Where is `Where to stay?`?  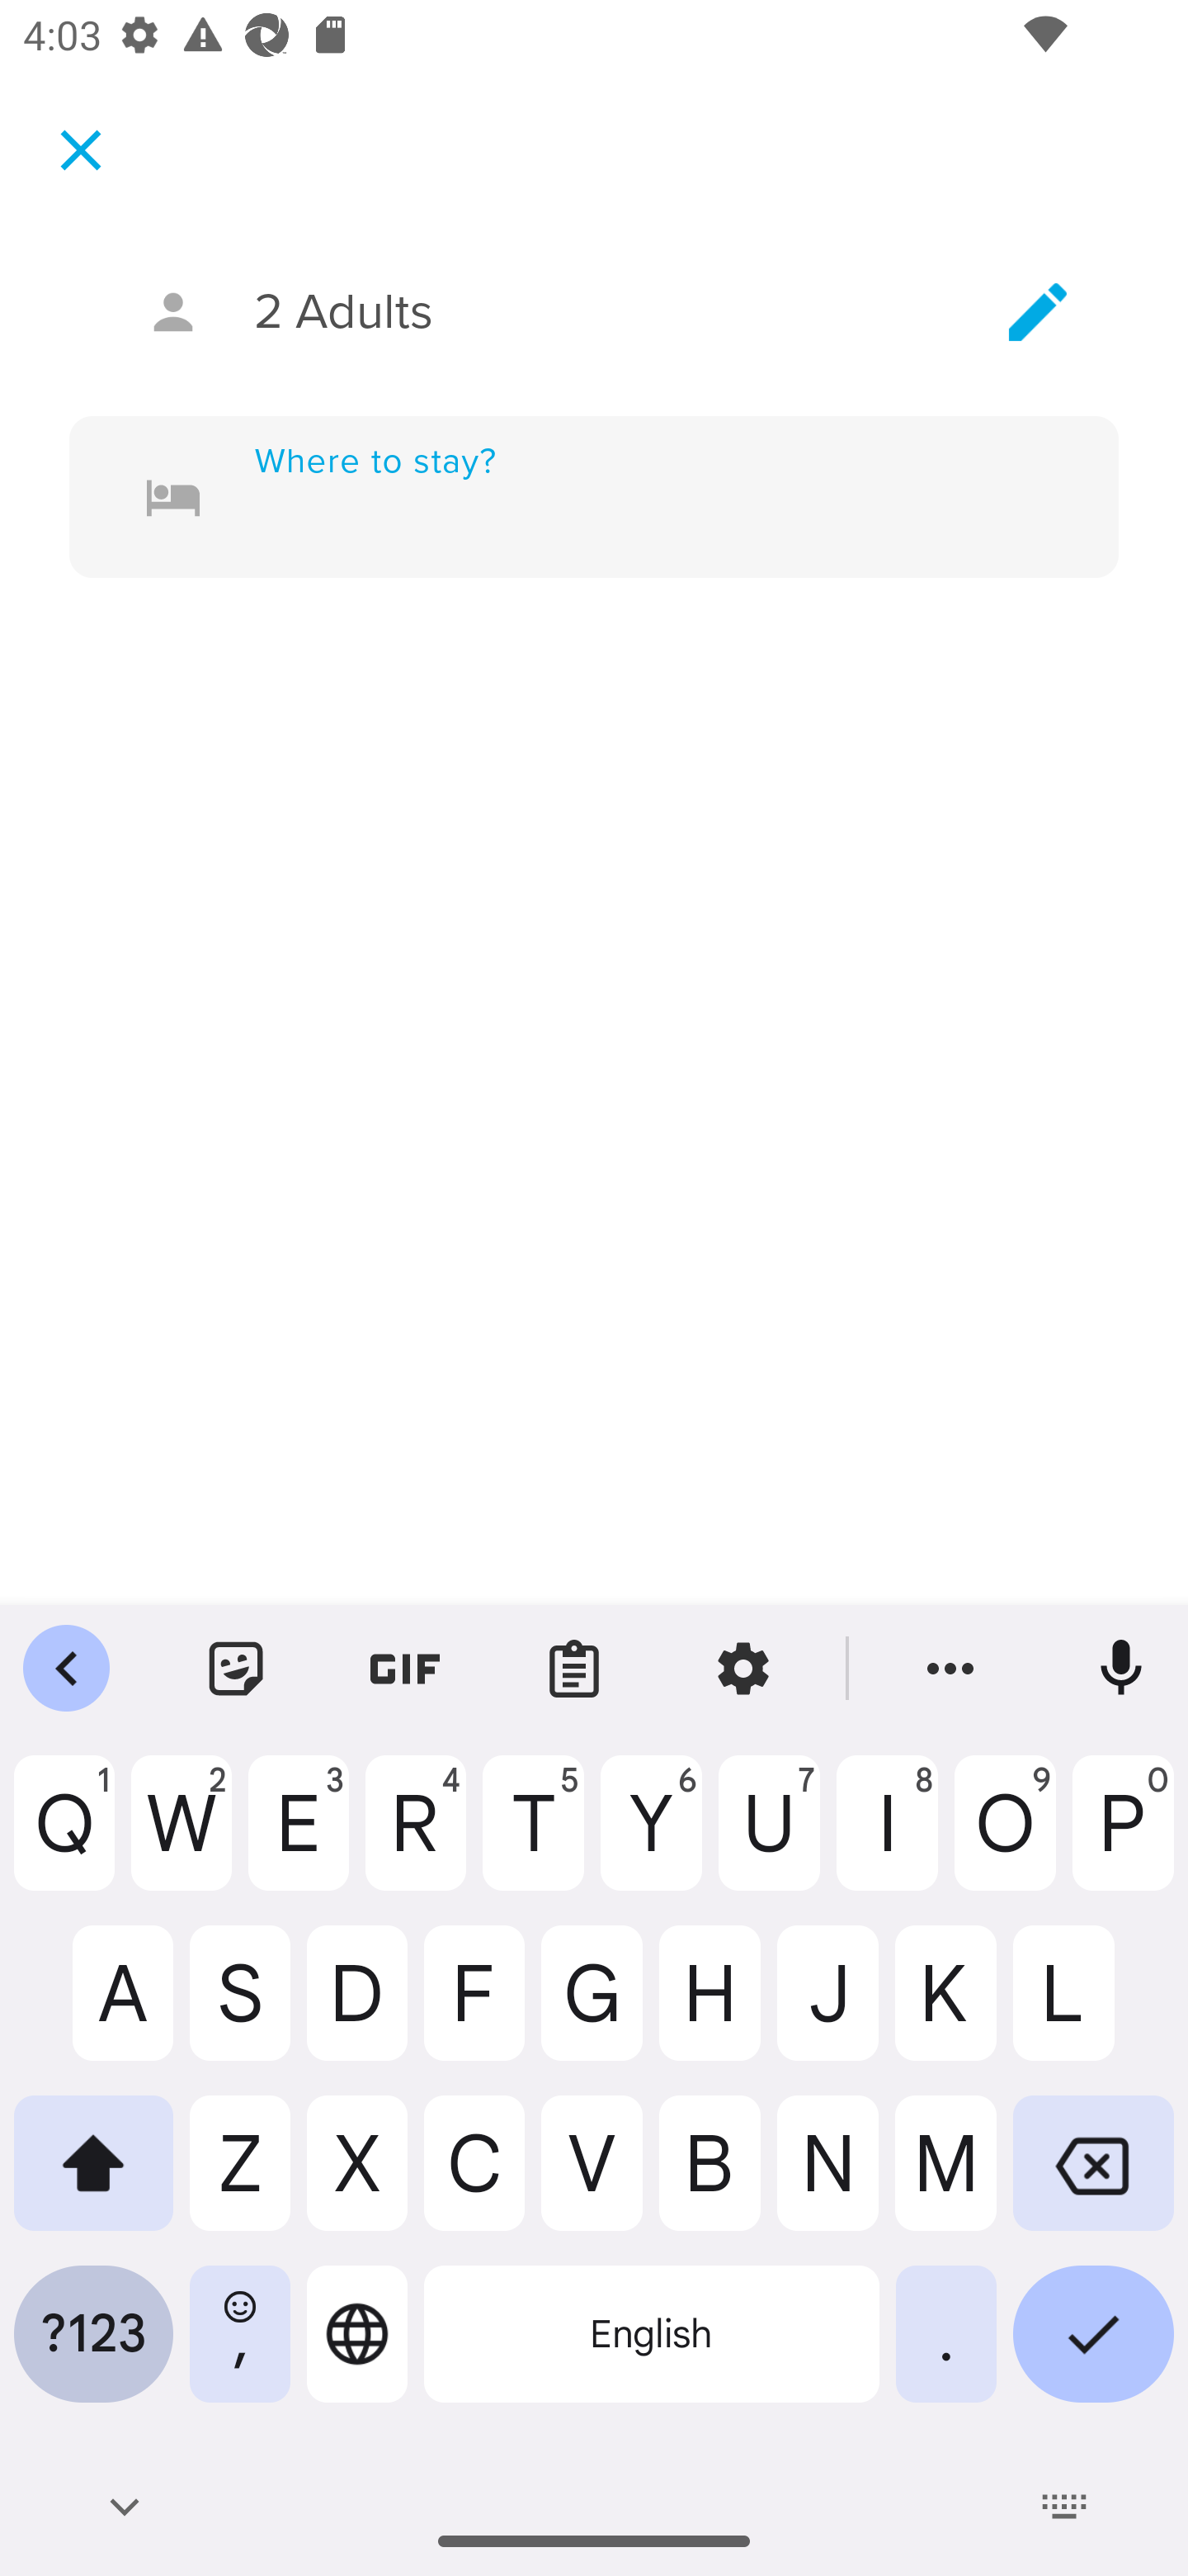
Where to stay? is located at coordinates (640, 497).